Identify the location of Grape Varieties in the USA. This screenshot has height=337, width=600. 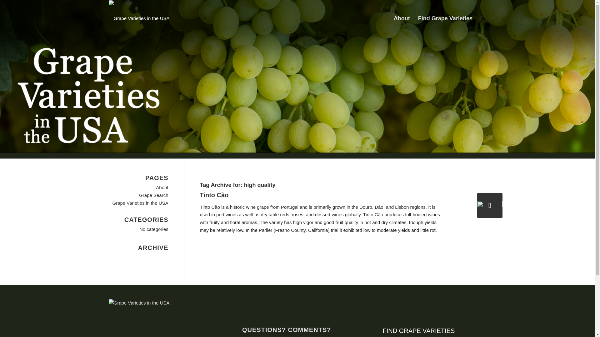
(141, 203).